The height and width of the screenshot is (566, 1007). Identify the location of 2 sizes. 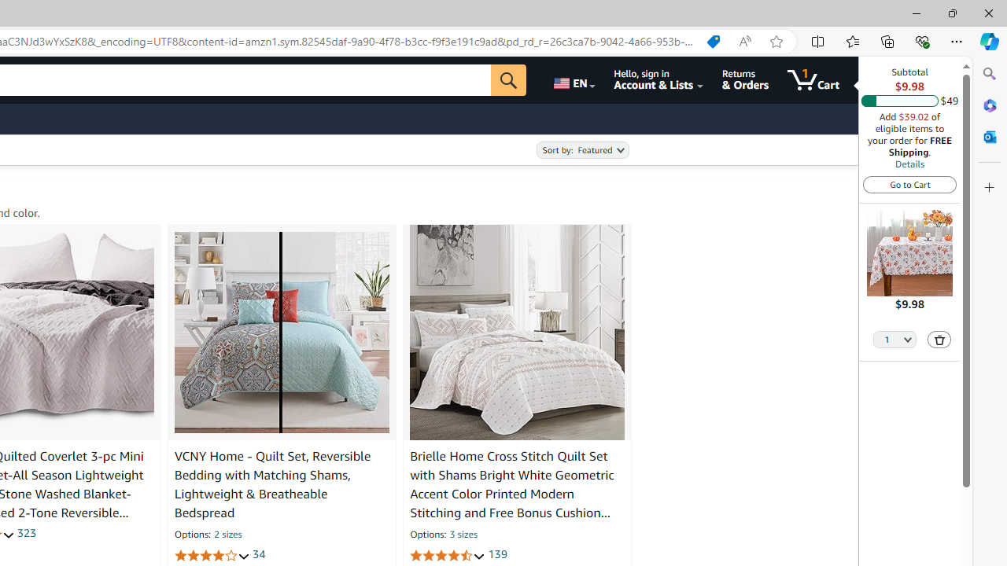
(228, 535).